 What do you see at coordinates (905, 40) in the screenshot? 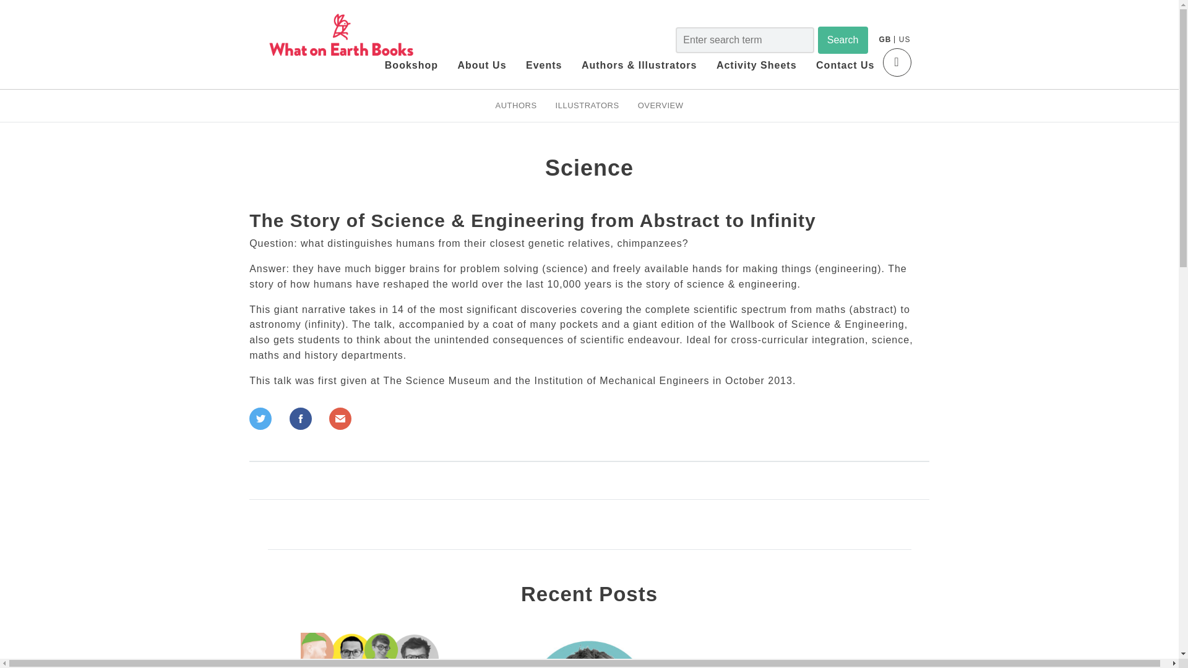
I see `US` at bounding box center [905, 40].